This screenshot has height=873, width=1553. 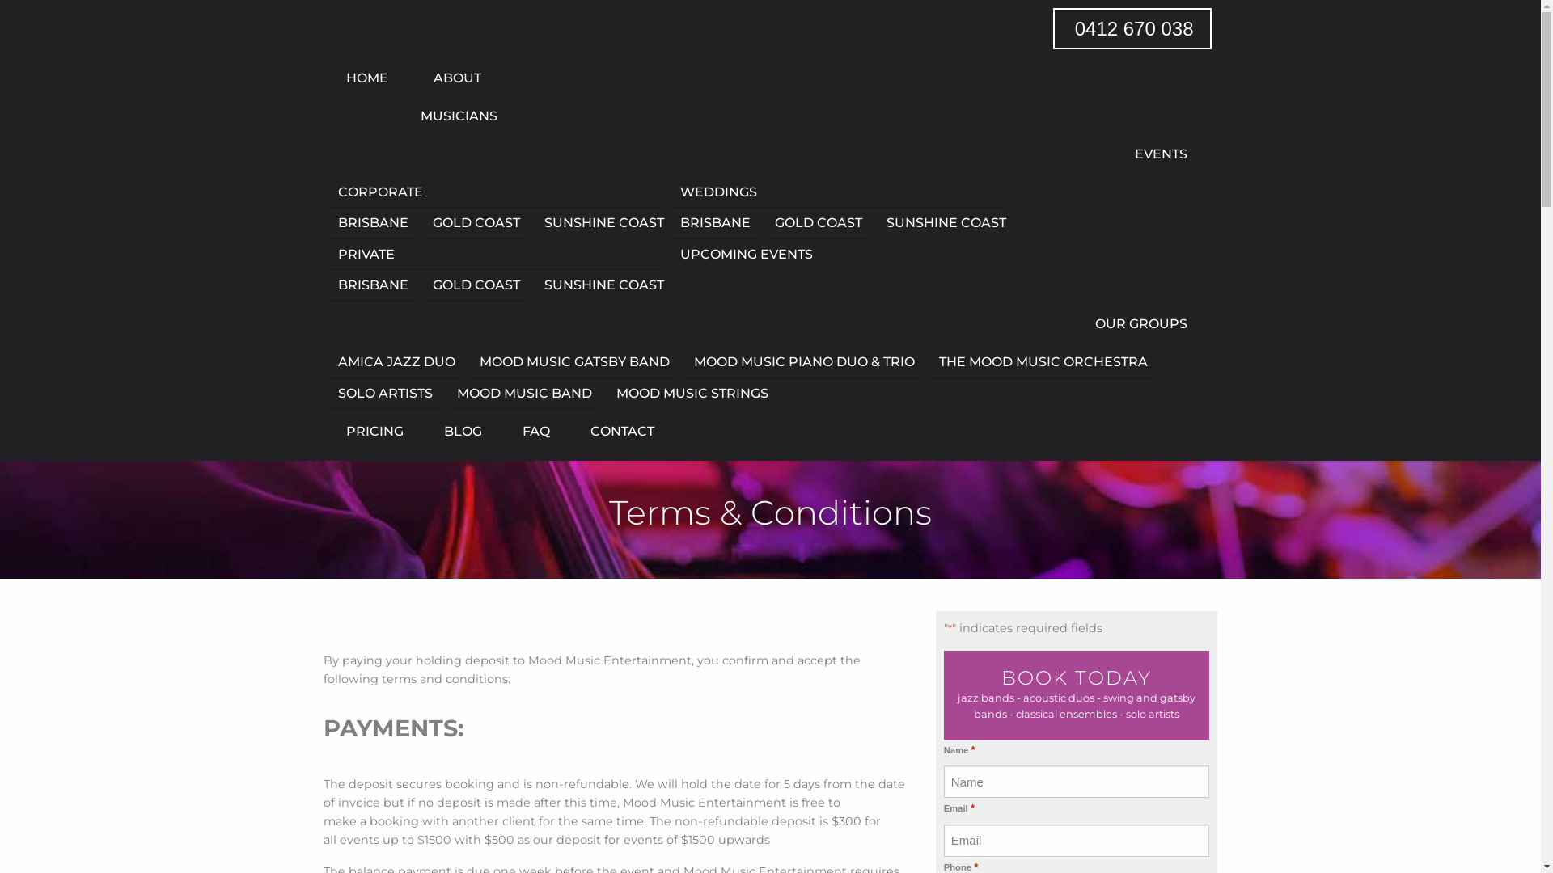 What do you see at coordinates (819, 223) in the screenshot?
I see `GOLD COAST` at bounding box center [819, 223].